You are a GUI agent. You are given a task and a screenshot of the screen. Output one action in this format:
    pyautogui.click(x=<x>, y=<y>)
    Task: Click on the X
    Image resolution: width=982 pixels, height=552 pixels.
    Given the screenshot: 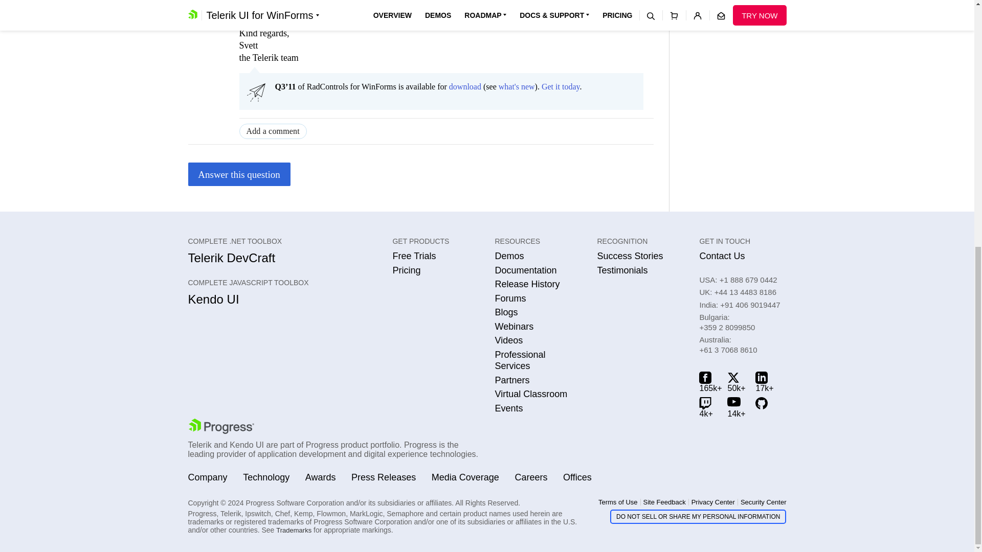 What is the action you would take?
    pyautogui.click(x=736, y=382)
    